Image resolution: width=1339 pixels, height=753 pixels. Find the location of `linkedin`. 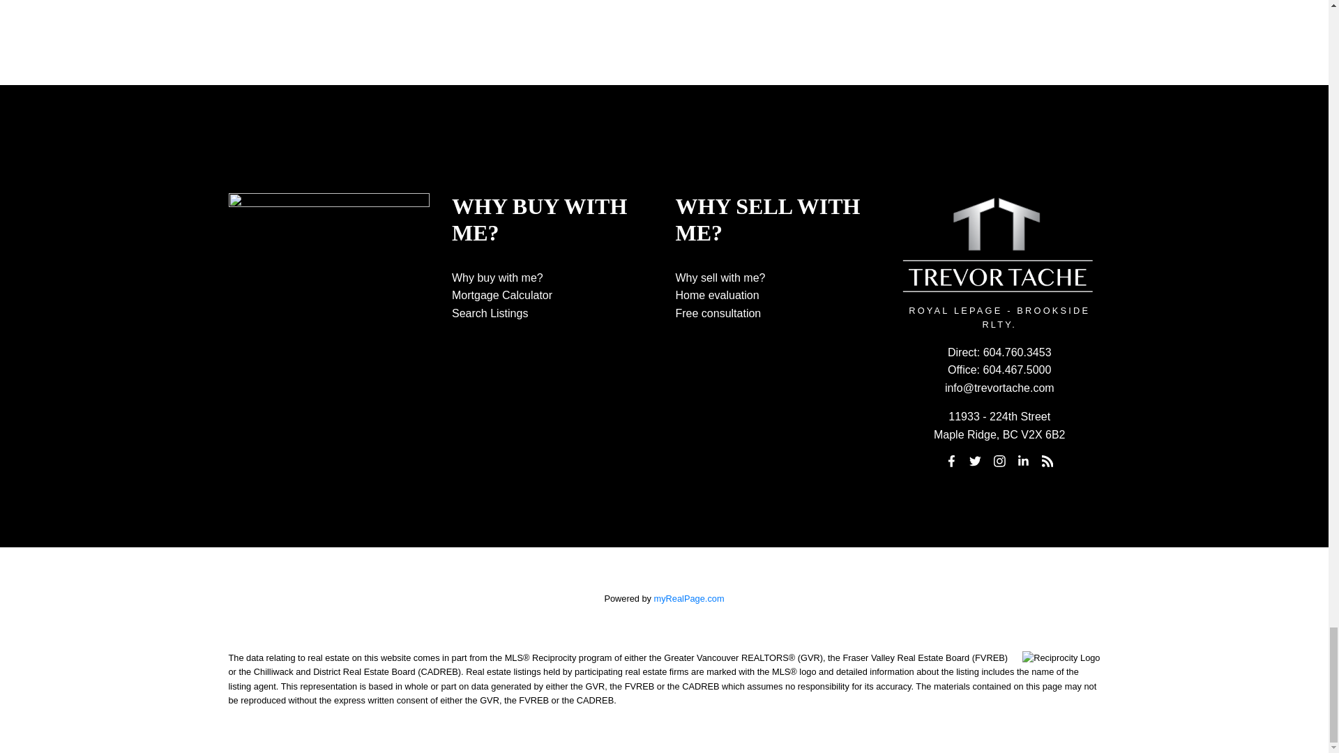

linkedin is located at coordinates (1024, 462).